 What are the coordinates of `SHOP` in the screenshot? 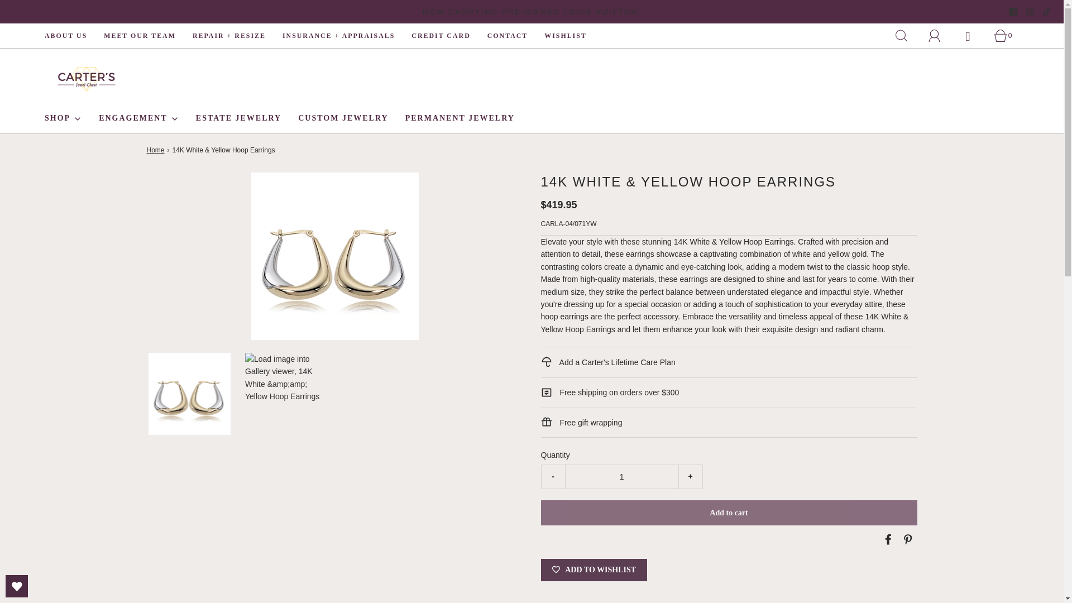 It's located at (64, 118).